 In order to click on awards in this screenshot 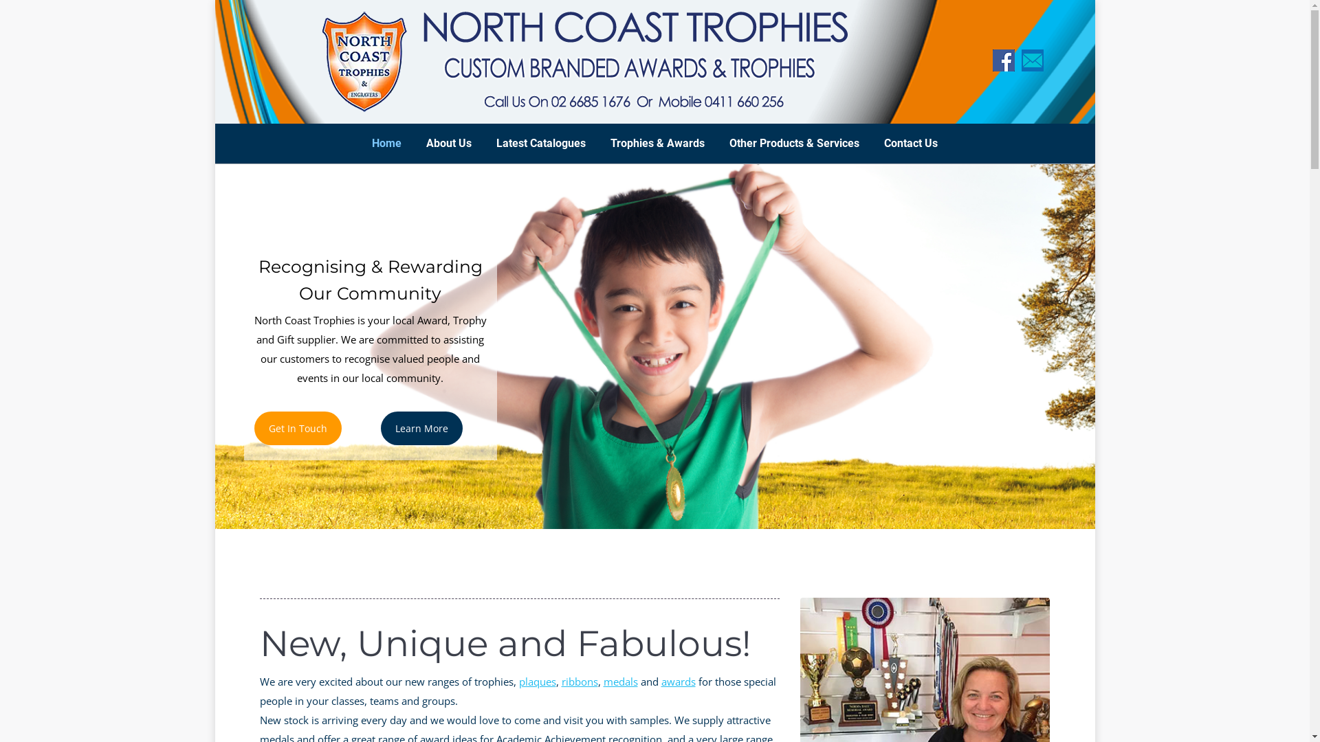, I will do `click(679, 682)`.